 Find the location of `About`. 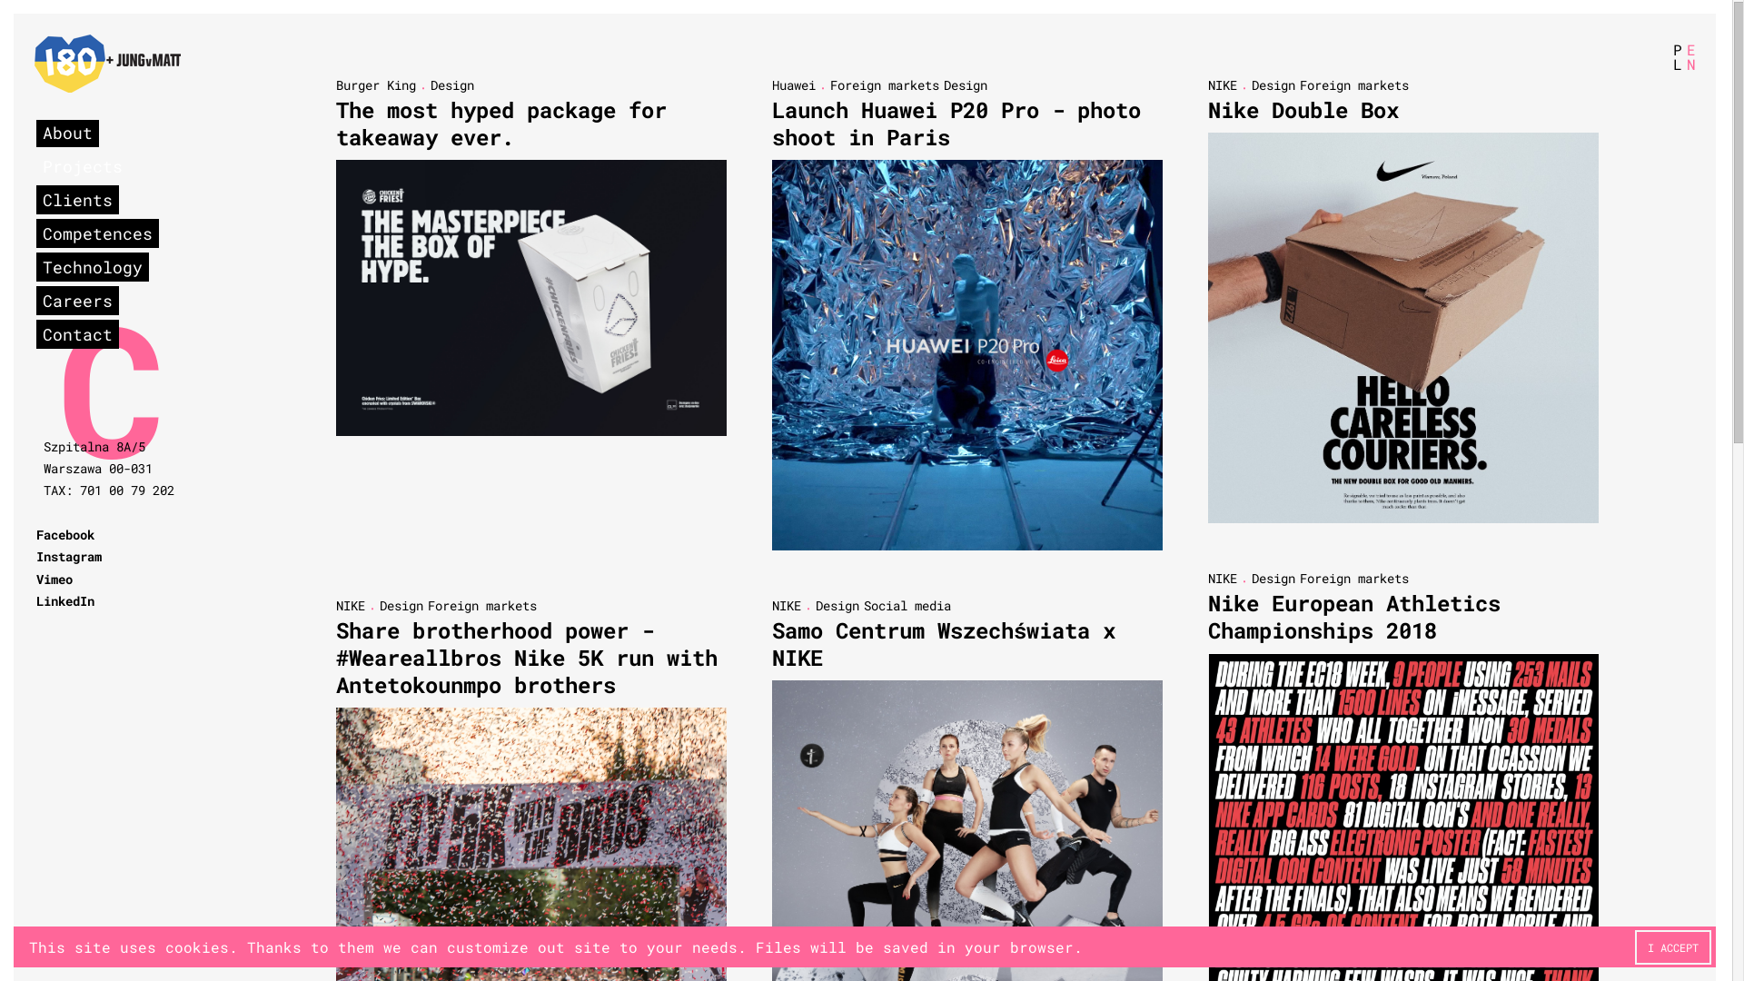

About is located at coordinates (67, 134).